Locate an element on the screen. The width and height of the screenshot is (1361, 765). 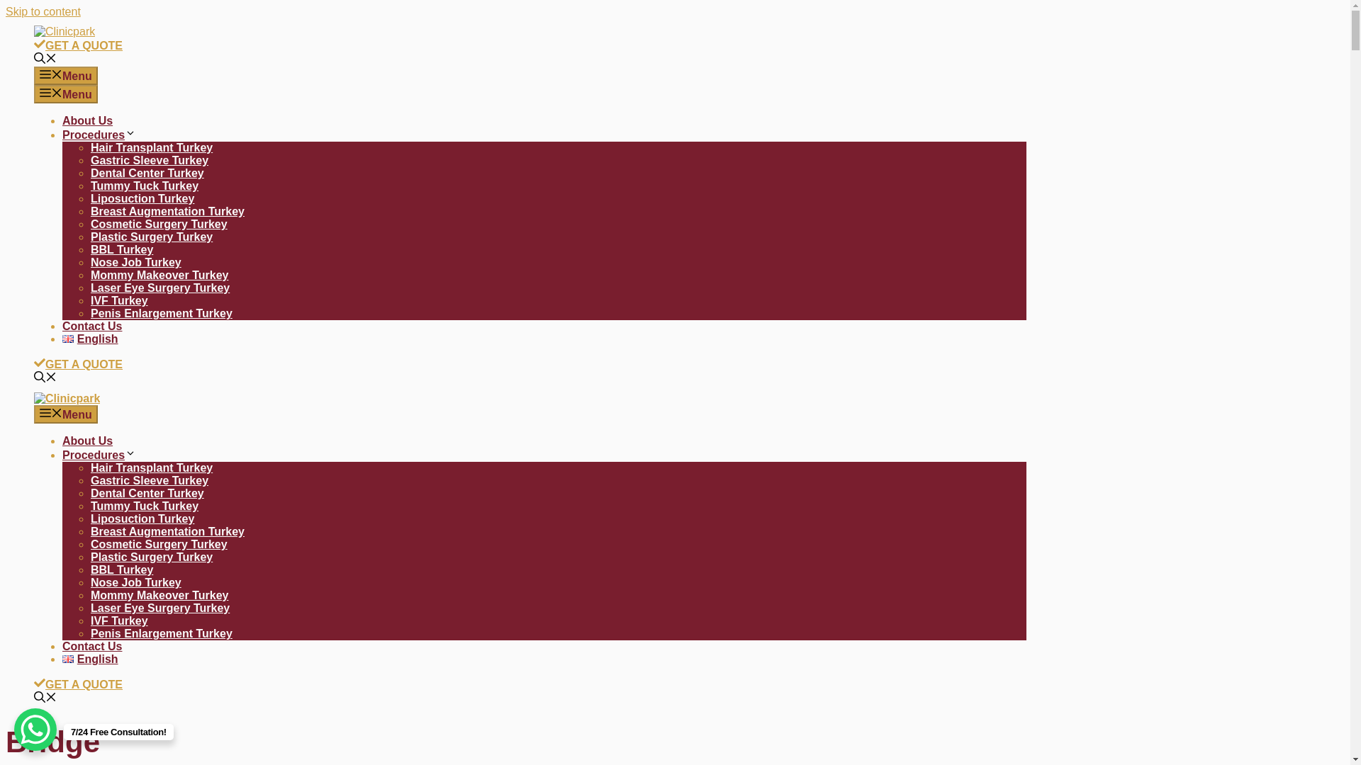
BBL Turkey is located at coordinates (122, 249).